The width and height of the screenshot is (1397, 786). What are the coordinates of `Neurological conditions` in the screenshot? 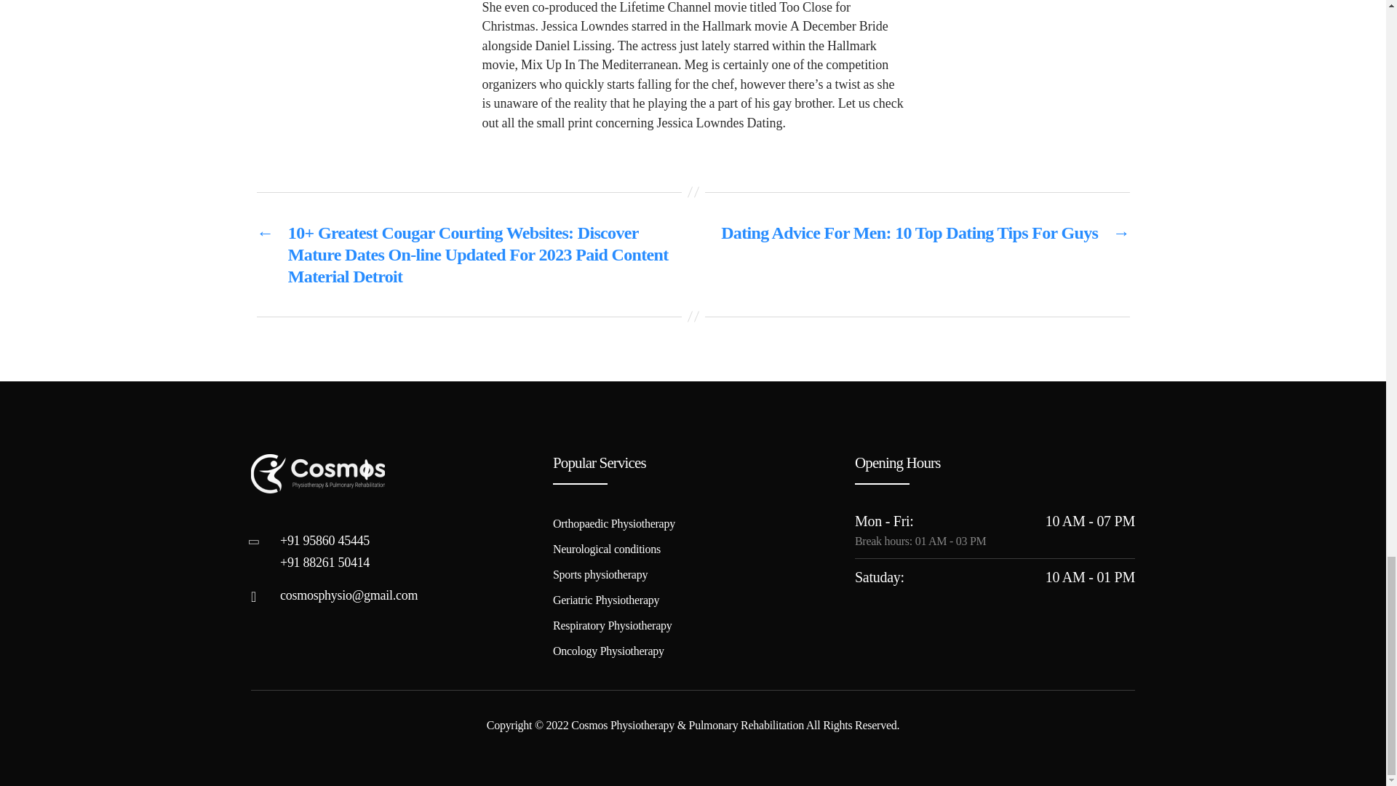 It's located at (607, 549).